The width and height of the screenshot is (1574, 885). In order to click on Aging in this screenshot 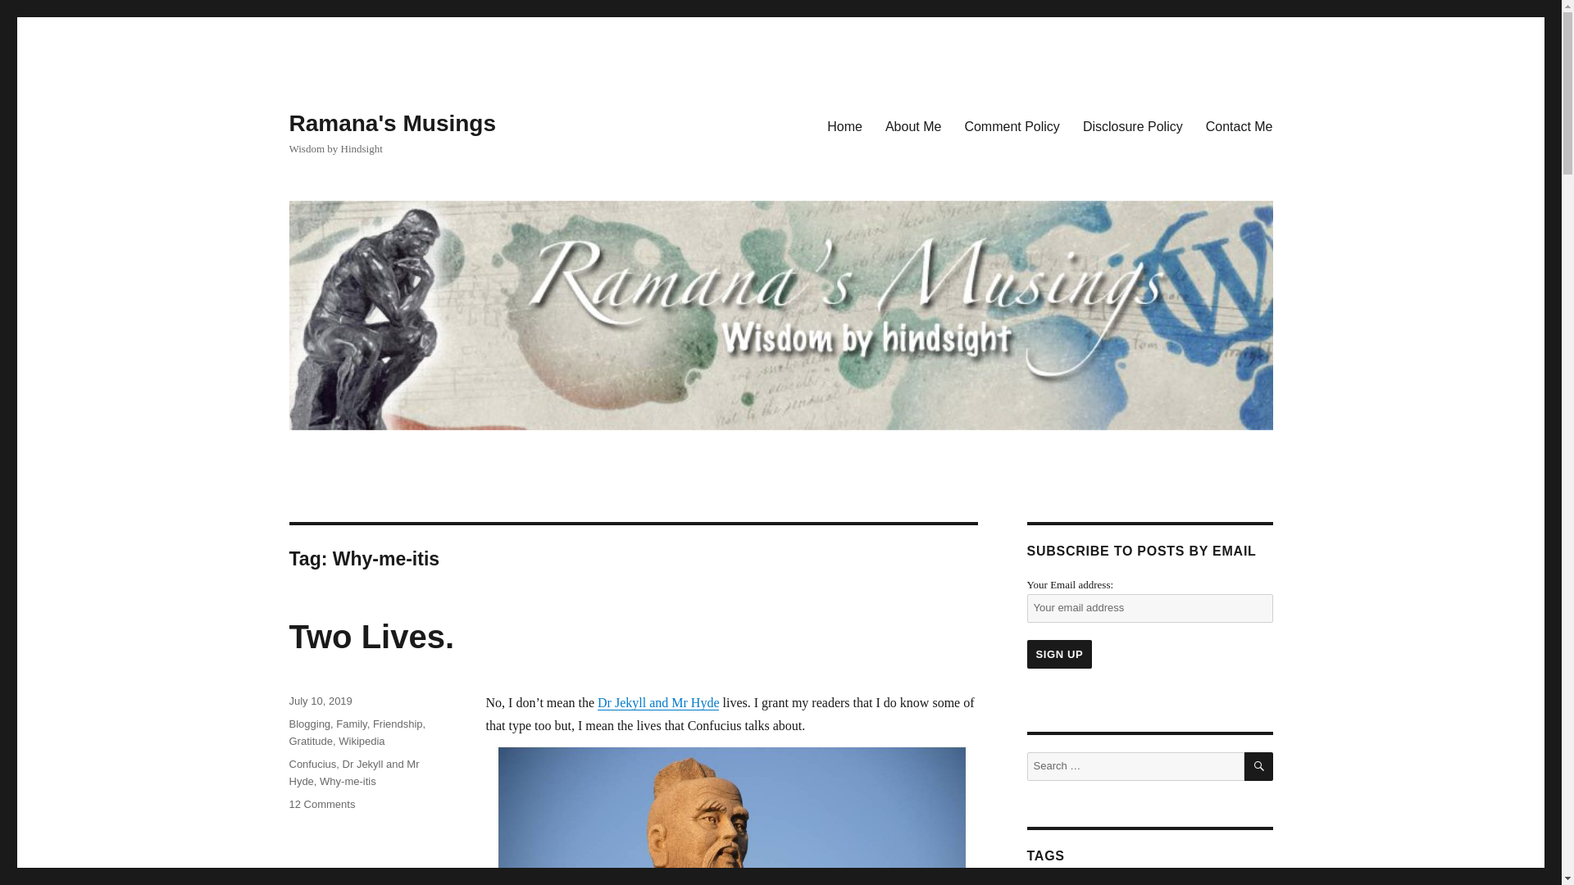, I will do `click(912, 125)`.